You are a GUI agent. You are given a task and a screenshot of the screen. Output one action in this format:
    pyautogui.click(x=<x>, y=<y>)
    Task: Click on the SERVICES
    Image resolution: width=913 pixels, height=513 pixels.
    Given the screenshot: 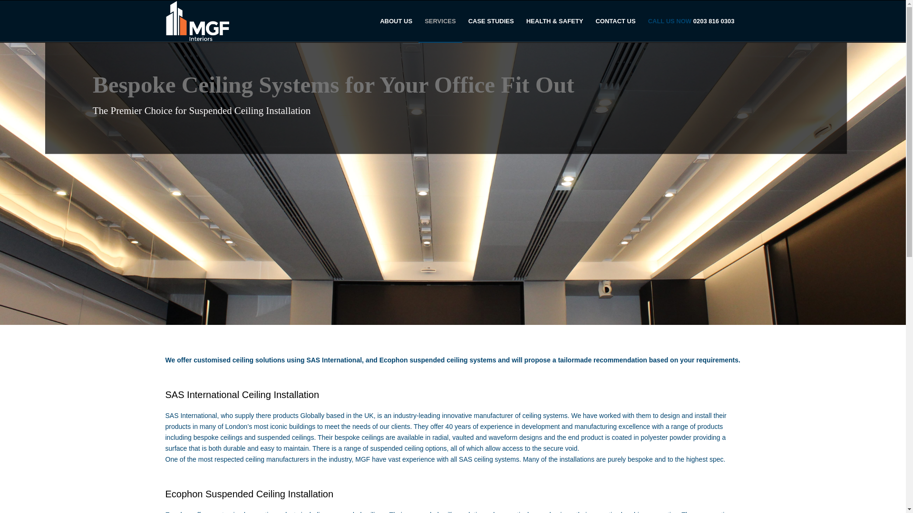 What is the action you would take?
    pyautogui.click(x=440, y=21)
    